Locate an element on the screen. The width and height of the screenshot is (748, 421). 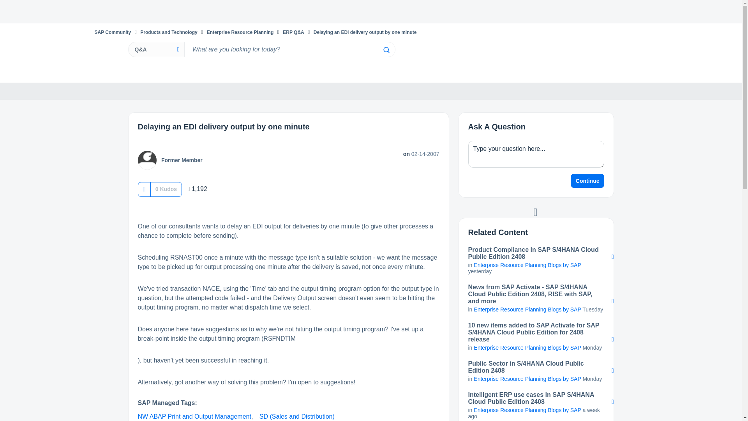
Search is located at coordinates (386, 50).